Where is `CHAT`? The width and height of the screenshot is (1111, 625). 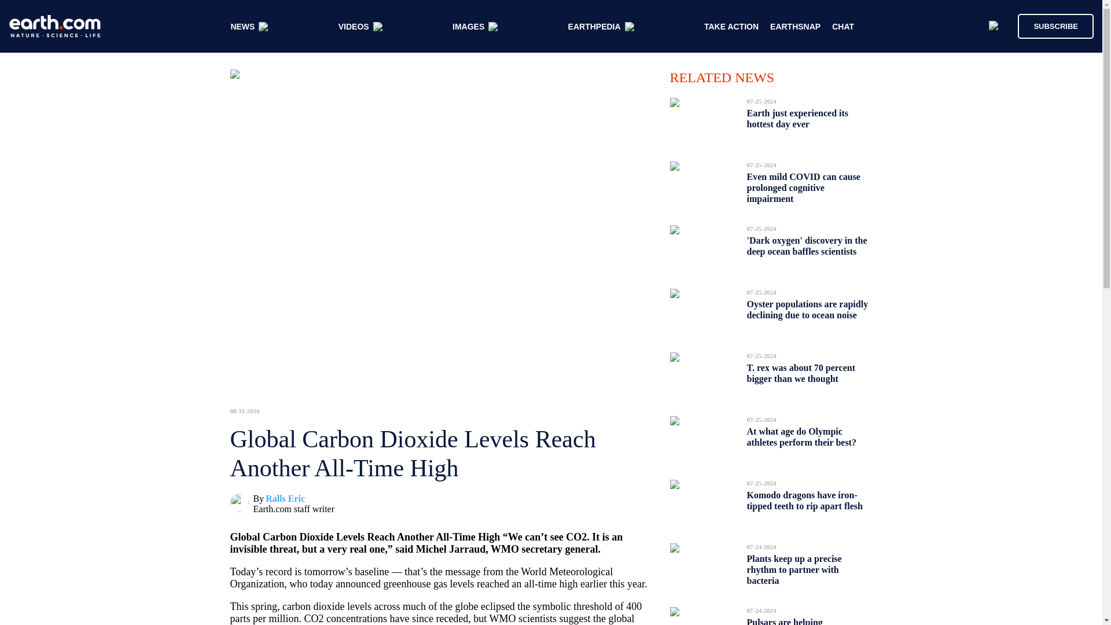
CHAT is located at coordinates (843, 27).